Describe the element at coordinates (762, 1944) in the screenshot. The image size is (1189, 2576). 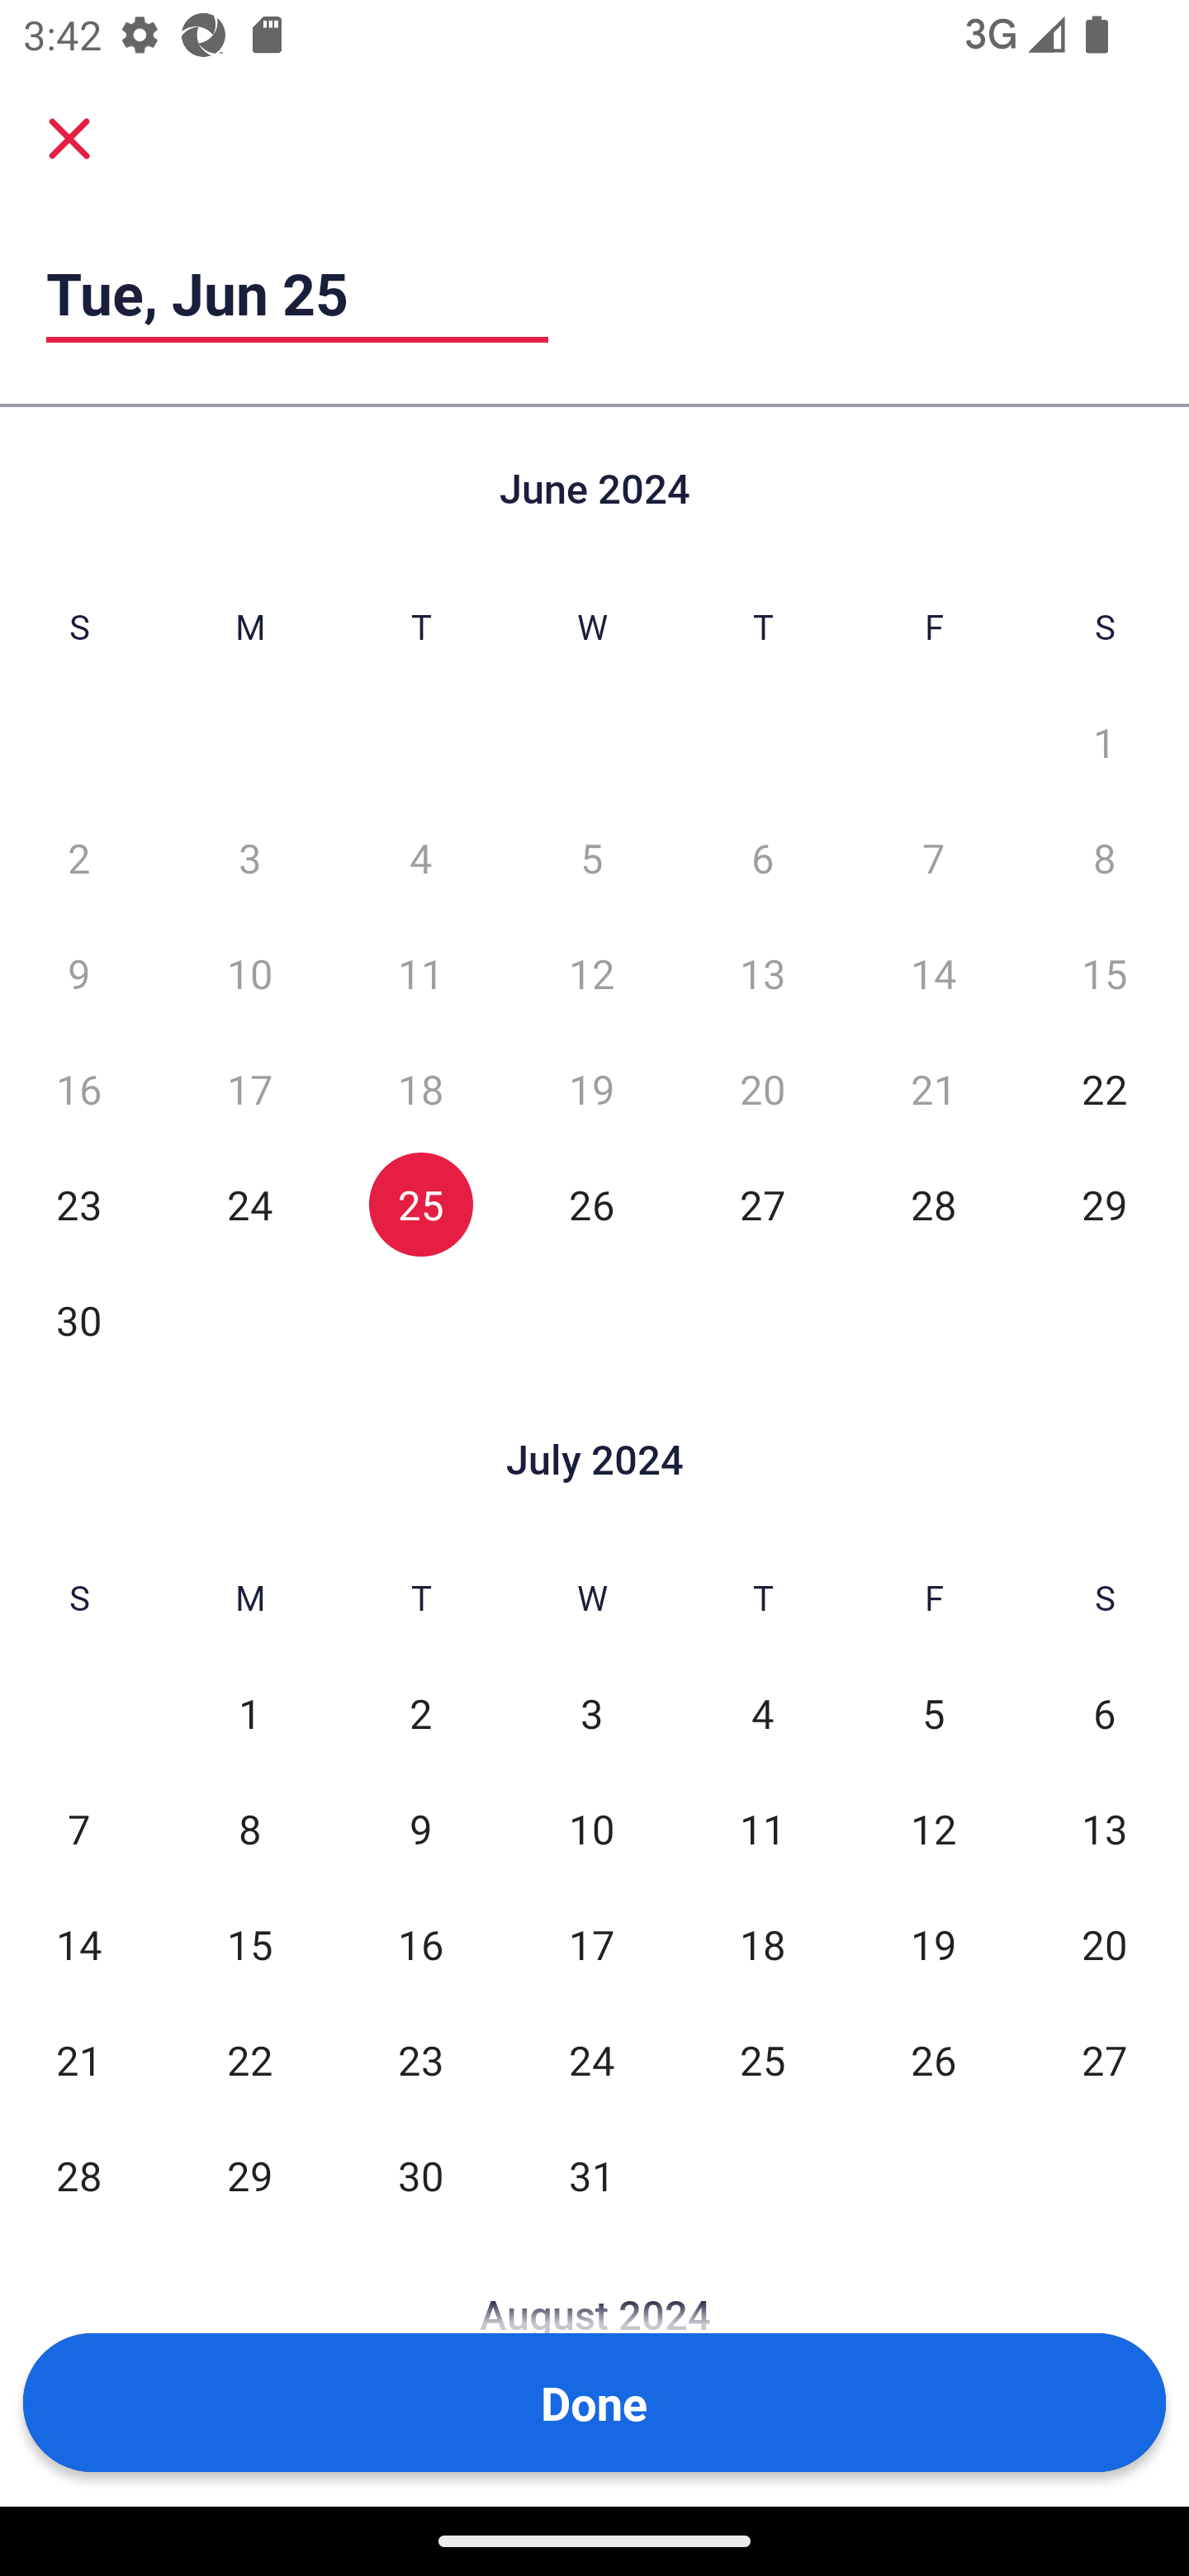
I see `18 Thu, Jul 18, Not Selected` at that location.